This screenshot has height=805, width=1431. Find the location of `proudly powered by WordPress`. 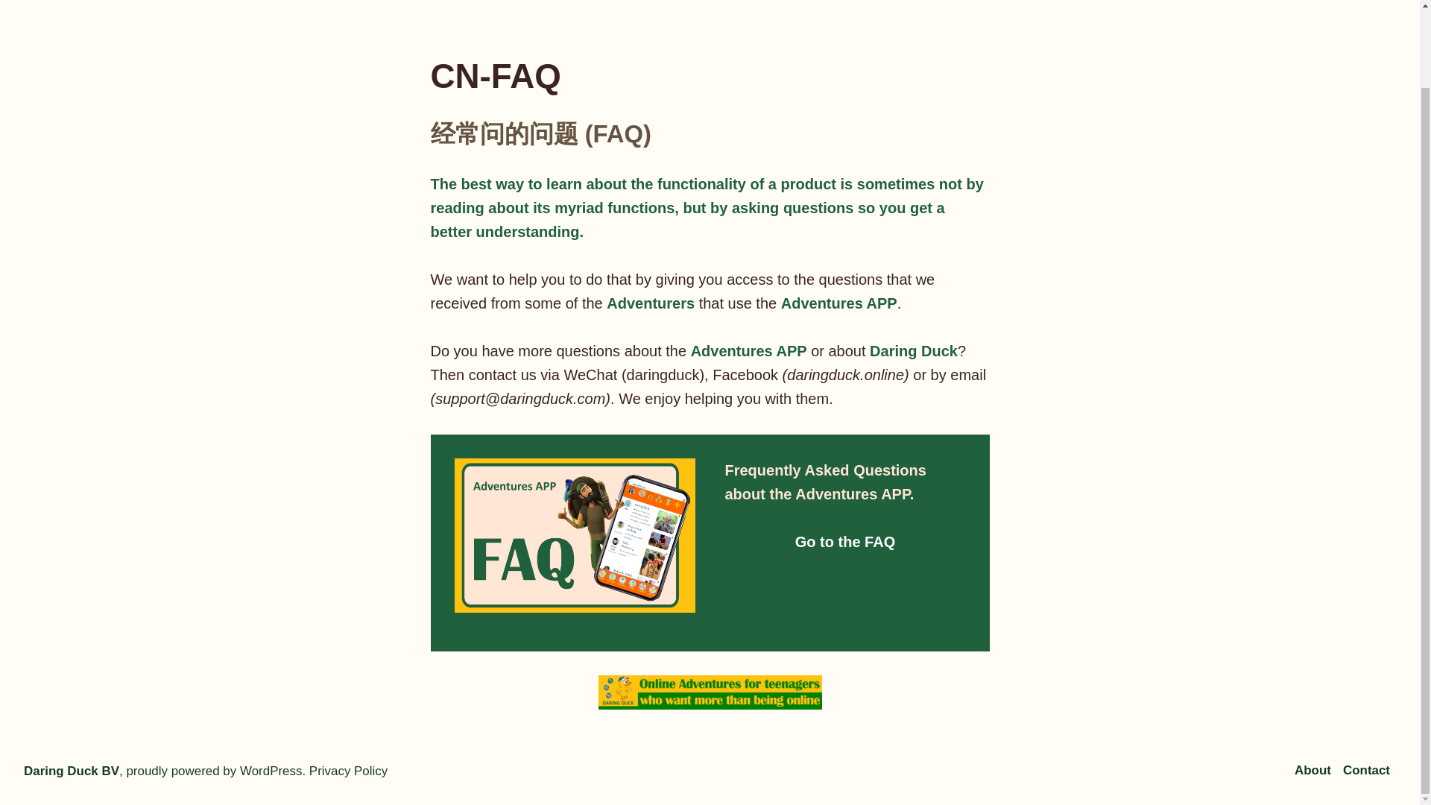

proudly powered by WordPress is located at coordinates (213, 771).